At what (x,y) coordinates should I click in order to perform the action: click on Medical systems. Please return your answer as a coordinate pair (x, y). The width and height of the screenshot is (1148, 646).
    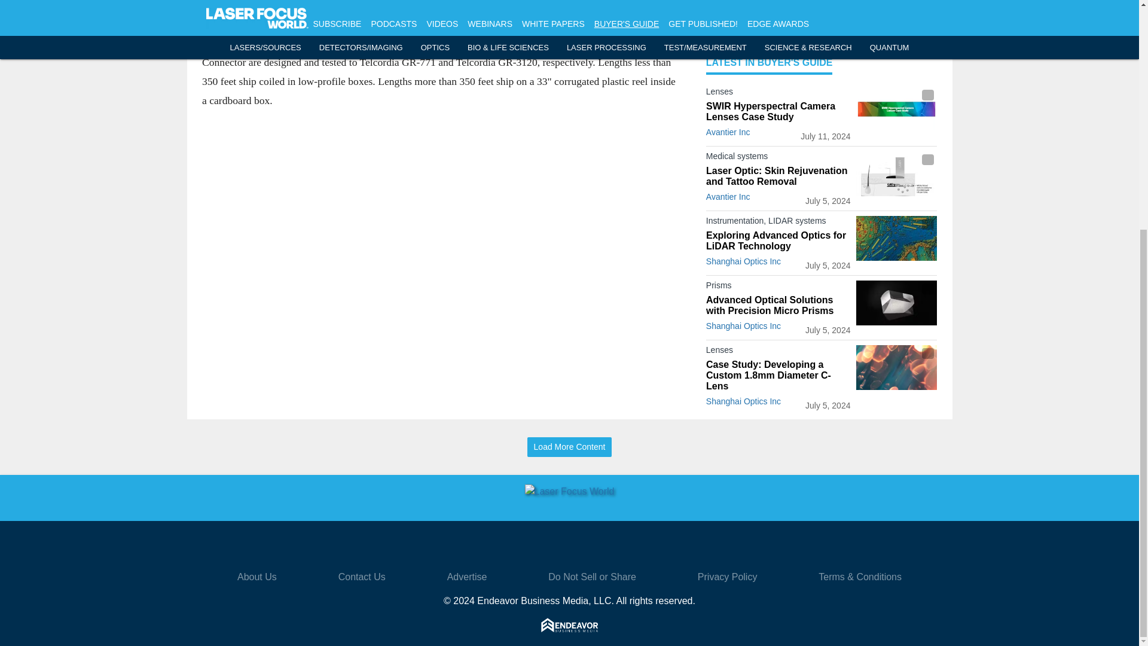
    Looking at the image, I should click on (778, 158).